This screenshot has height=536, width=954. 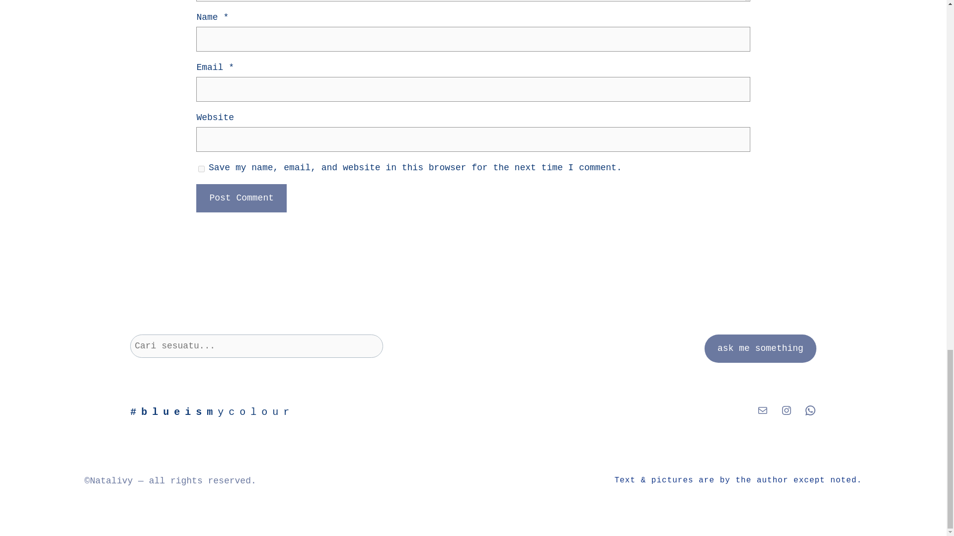 I want to click on yes, so click(x=202, y=169).